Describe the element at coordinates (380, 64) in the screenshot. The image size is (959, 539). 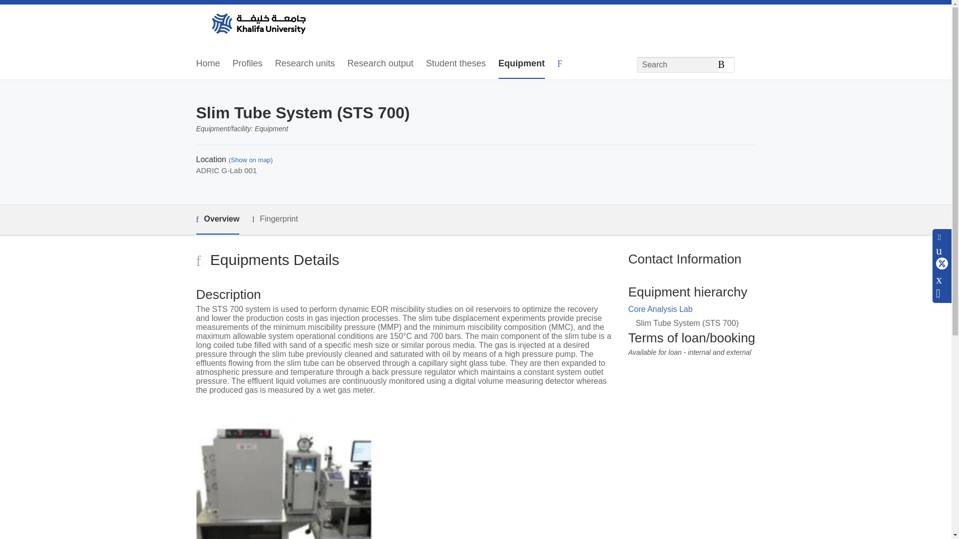
I see `Research output` at that location.